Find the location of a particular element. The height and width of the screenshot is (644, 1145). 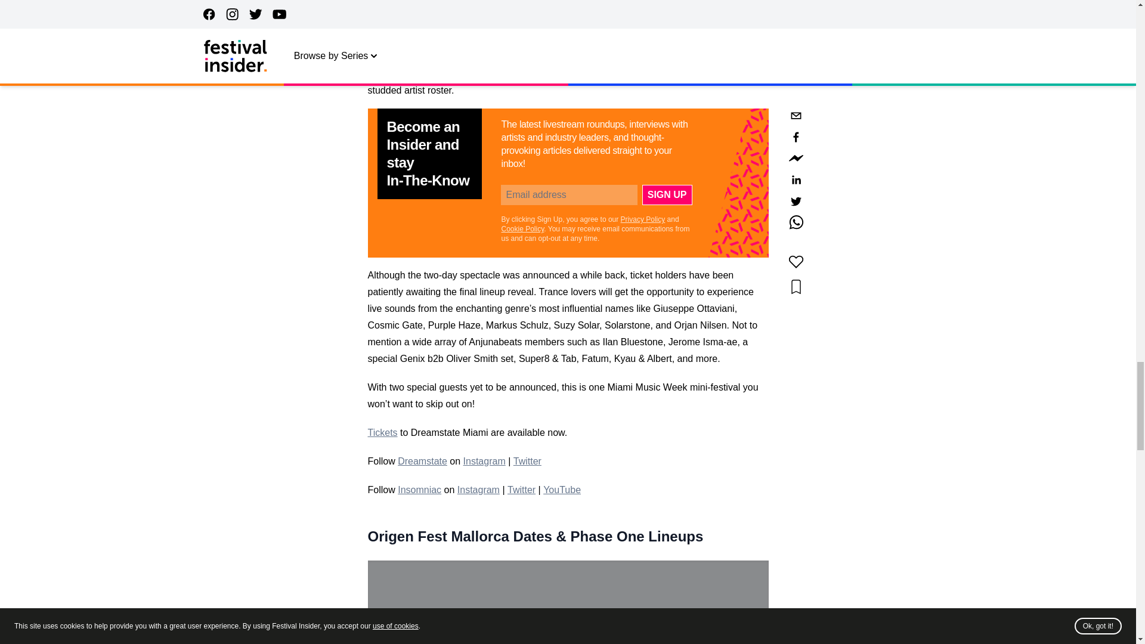

Insomniac is located at coordinates (419, 490).